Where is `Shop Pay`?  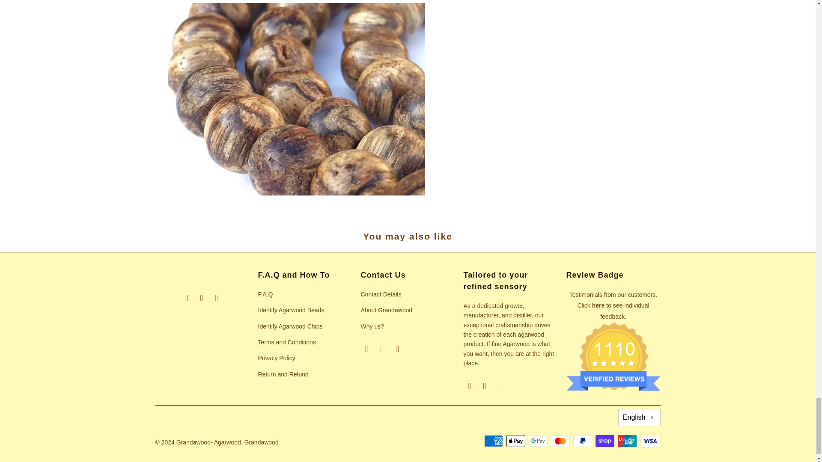
Shop Pay is located at coordinates (605, 441).